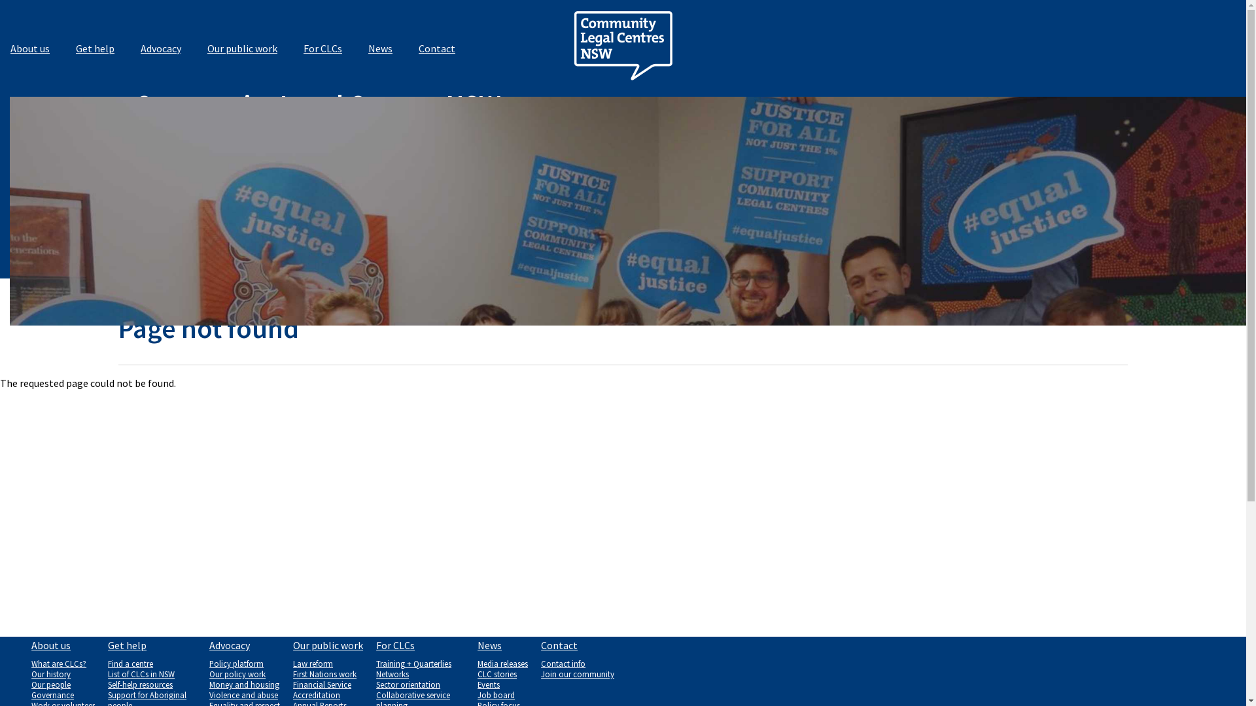 This screenshot has height=706, width=1256. I want to click on Networks, so click(420, 674).